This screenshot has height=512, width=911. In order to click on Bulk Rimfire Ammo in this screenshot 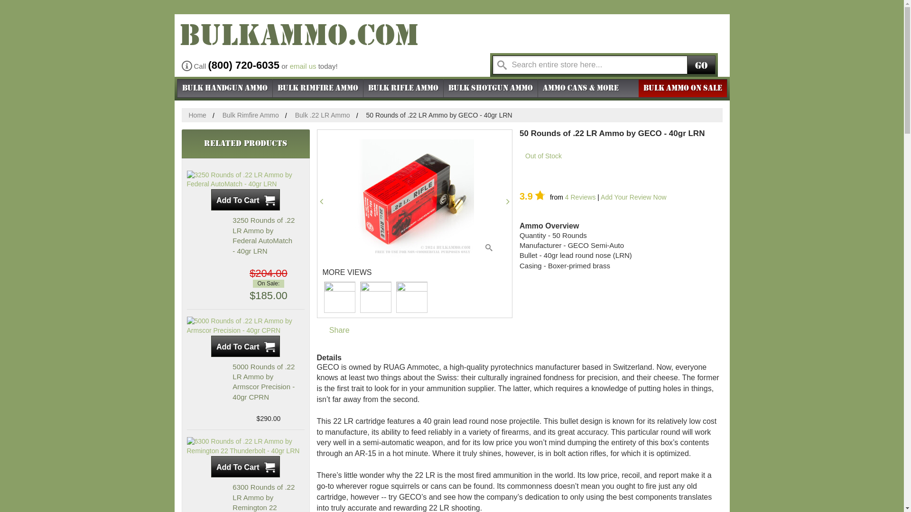, I will do `click(251, 115)`.